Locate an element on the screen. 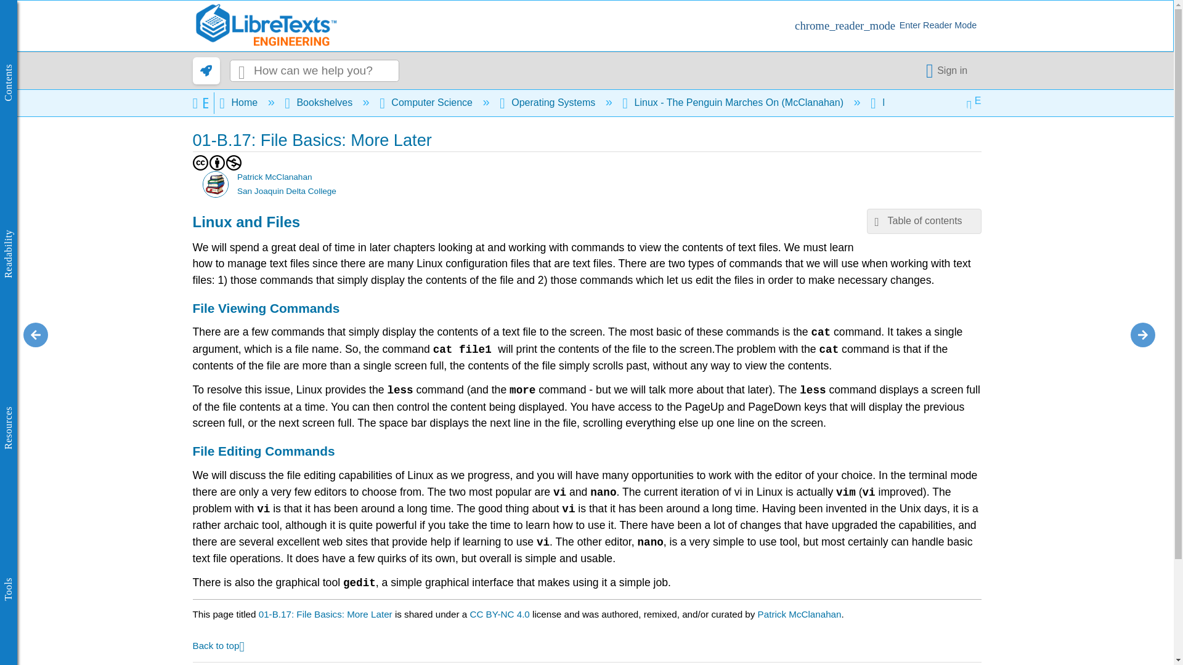  Jump back to top of this article is located at coordinates (217, 645).